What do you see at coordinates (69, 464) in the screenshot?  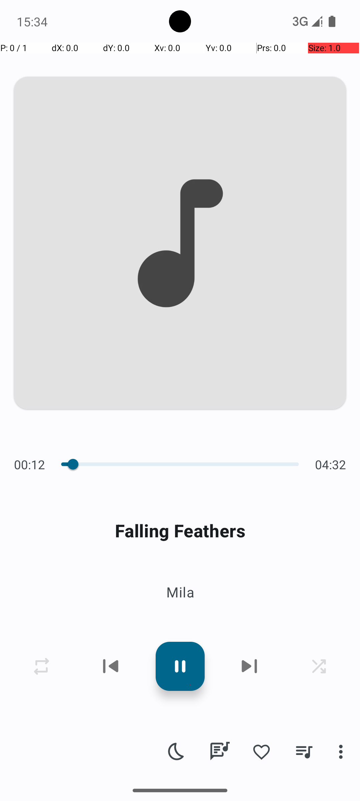 I see `Value, 7000` at bounding box center [69, 464].